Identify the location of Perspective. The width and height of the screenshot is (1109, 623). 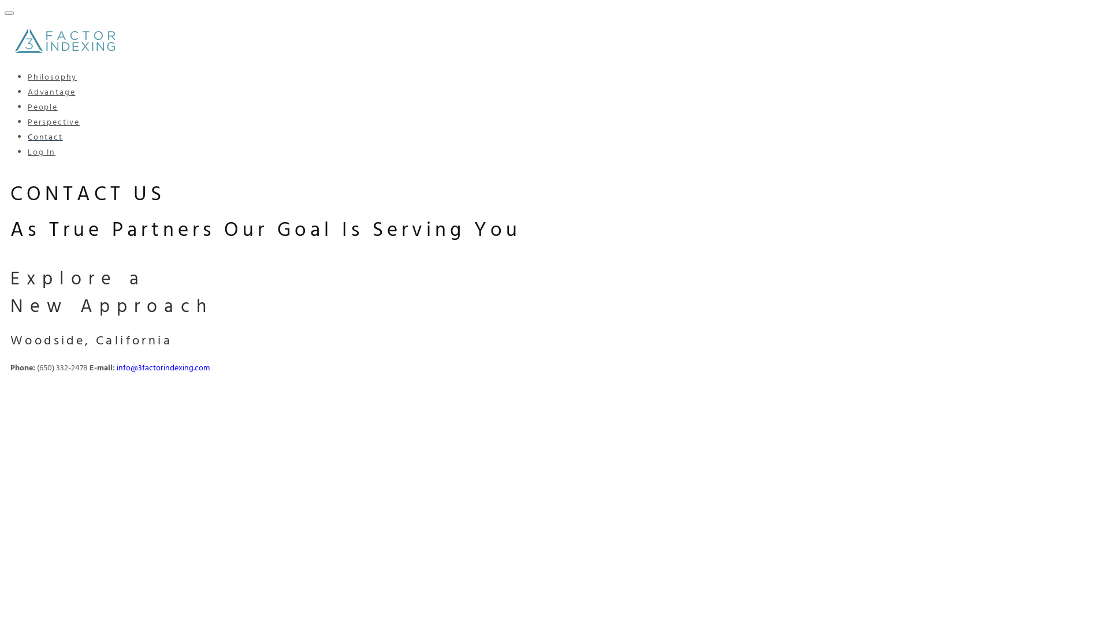
(54, 122).